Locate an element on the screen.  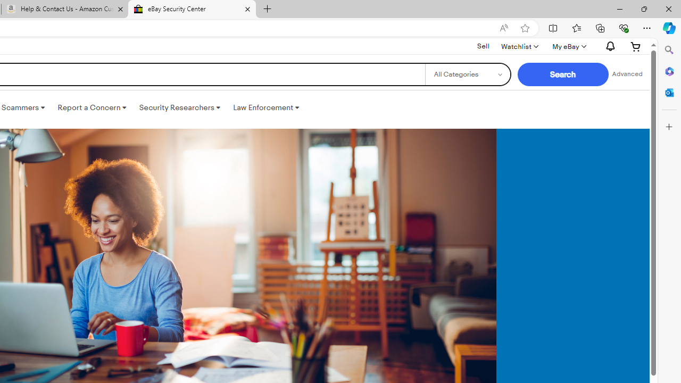
Sell is located at coordinates (483, 46).